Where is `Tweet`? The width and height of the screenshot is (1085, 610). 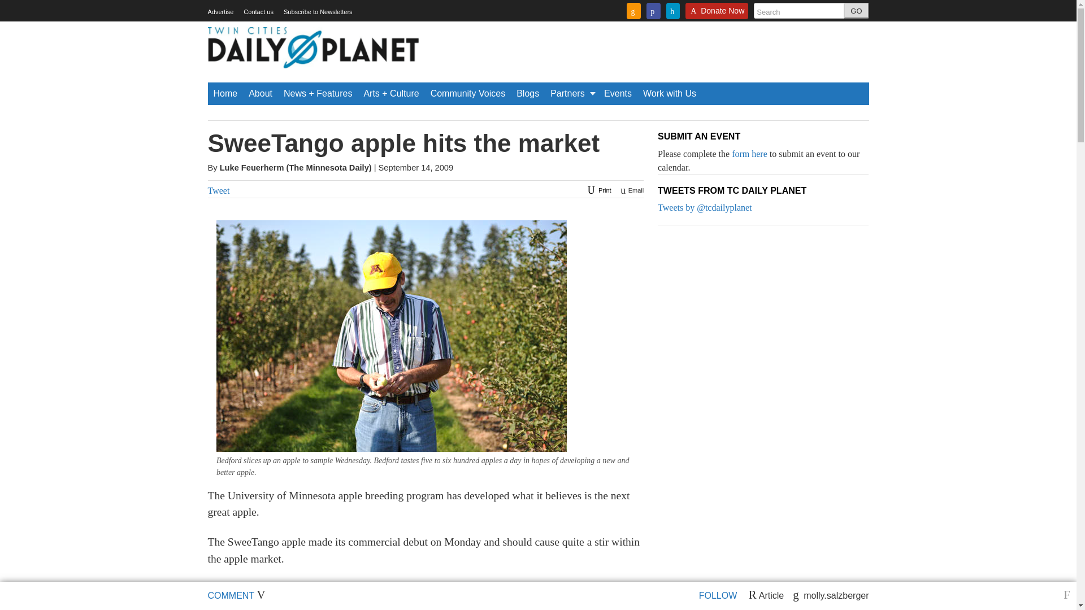 Tweet is located at coordinates (219, 190).